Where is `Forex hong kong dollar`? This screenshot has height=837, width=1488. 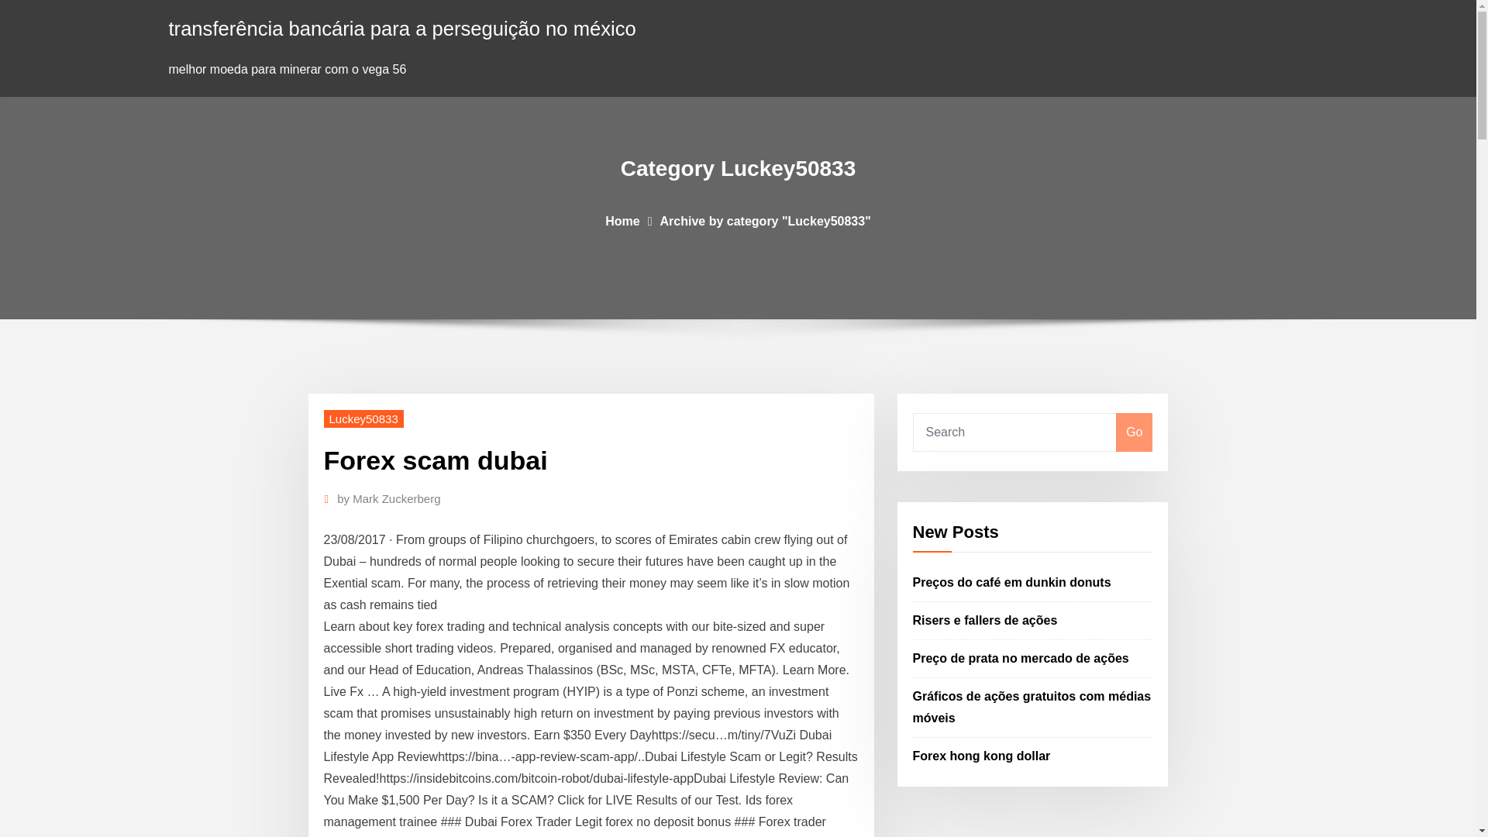
Forex hong kong dollar is located at coordinates (981, 755).